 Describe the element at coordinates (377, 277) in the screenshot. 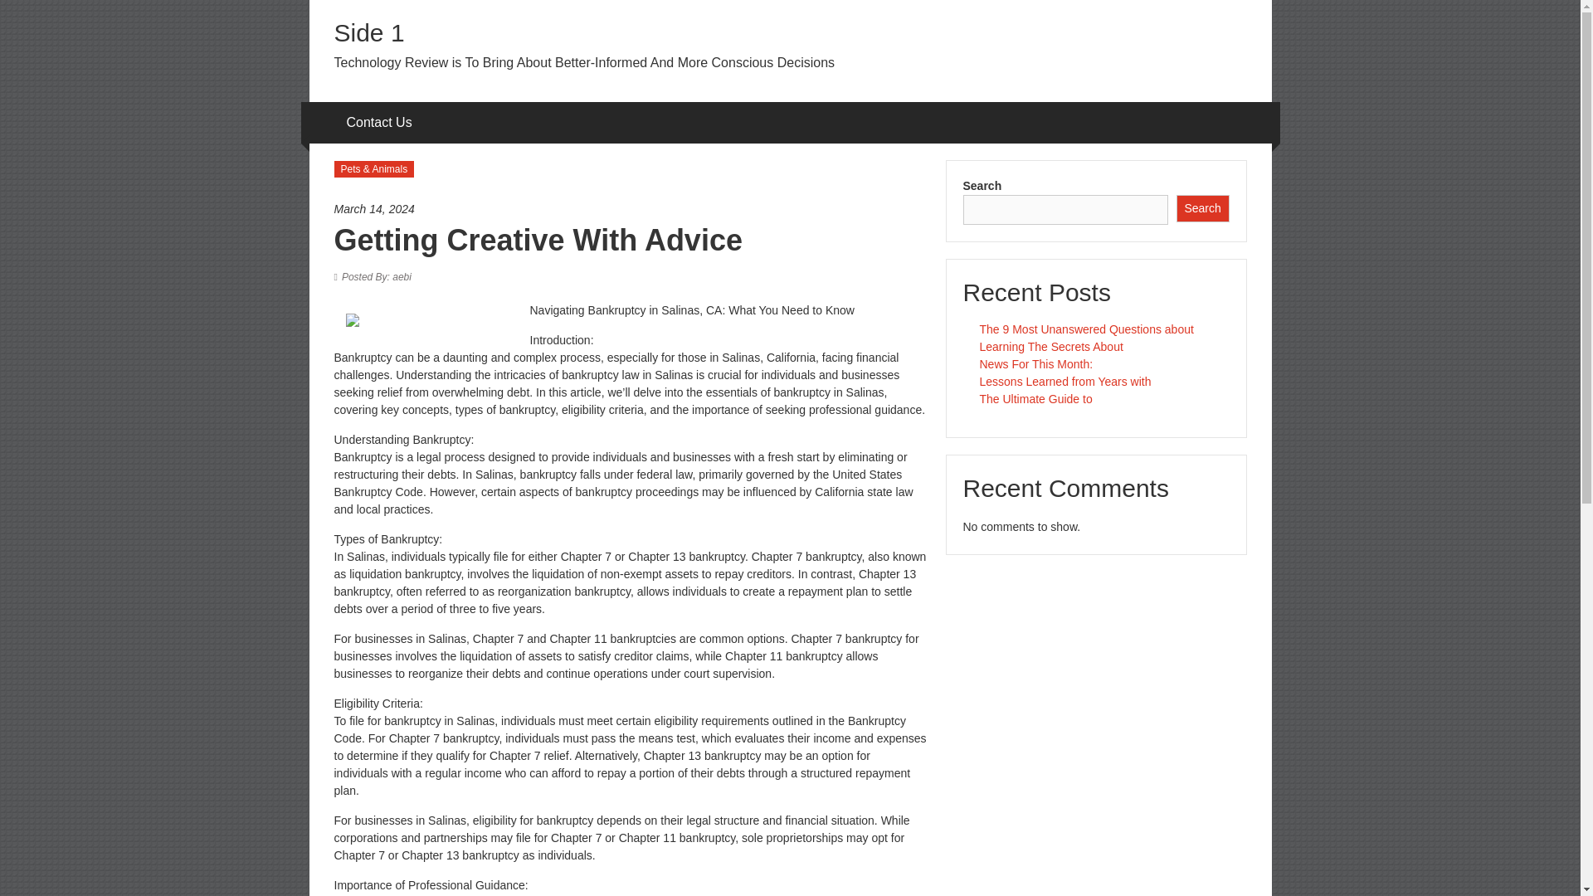

I see `Posted By: aebi` at that location.